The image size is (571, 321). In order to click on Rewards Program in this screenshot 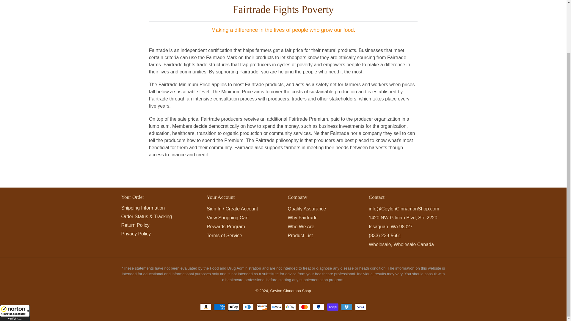, I will do `click(226, 226)`.